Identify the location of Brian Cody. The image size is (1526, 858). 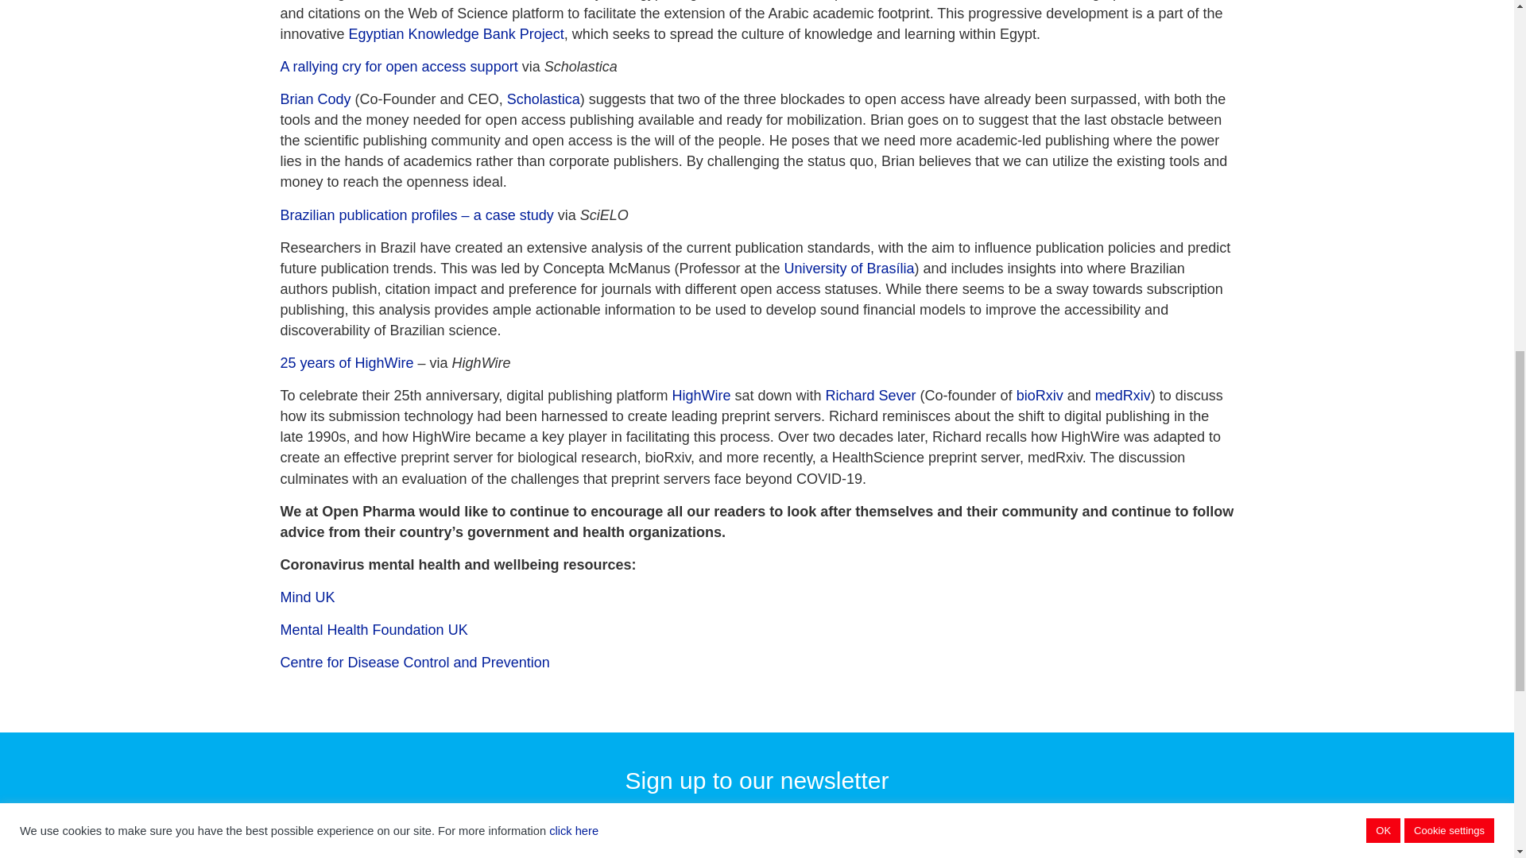
(315, 99).